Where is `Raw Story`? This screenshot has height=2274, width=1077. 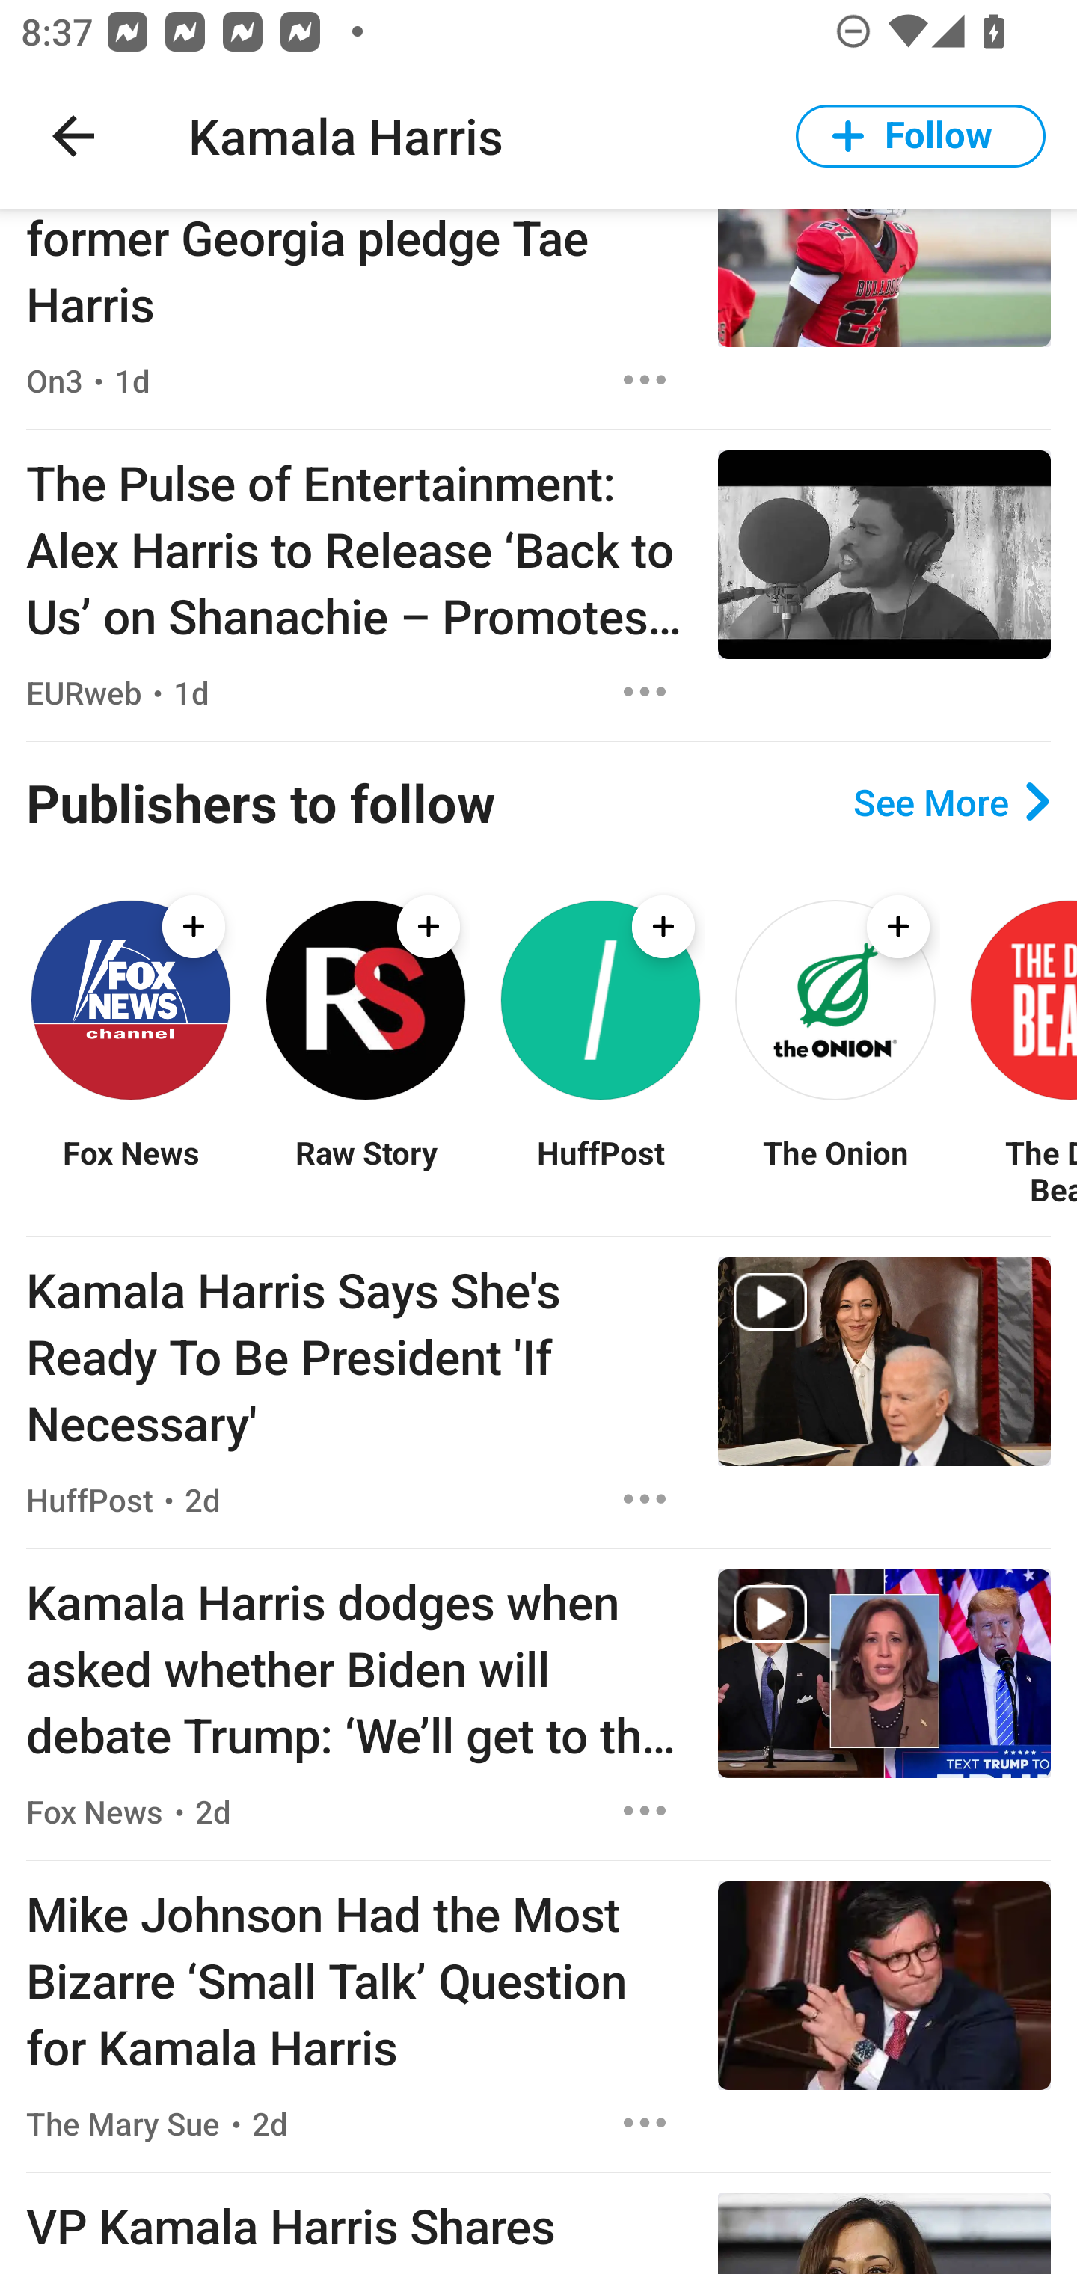
Raw Story is located at coordinates (365, 1170).